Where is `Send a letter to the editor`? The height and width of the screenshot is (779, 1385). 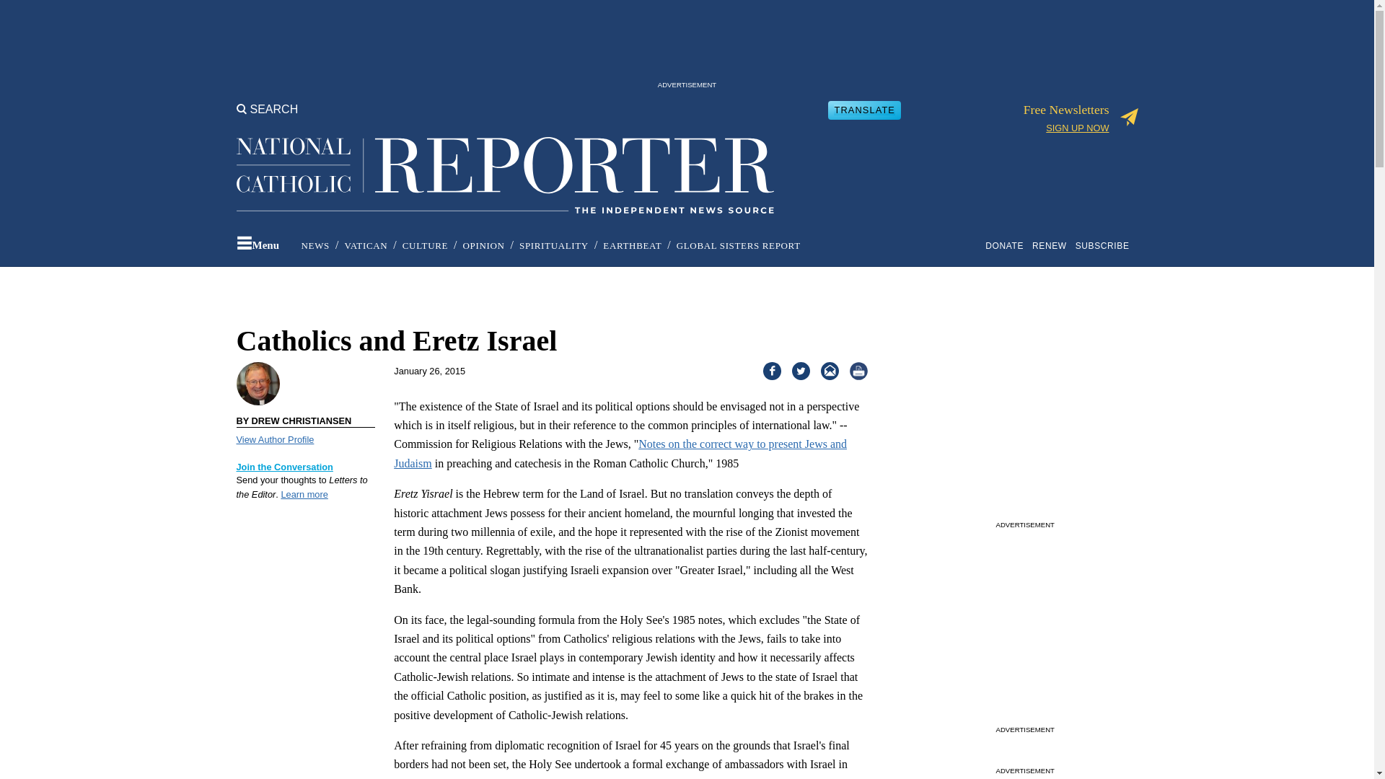 Send a letter to the editor is located at coordinates (285, 467).